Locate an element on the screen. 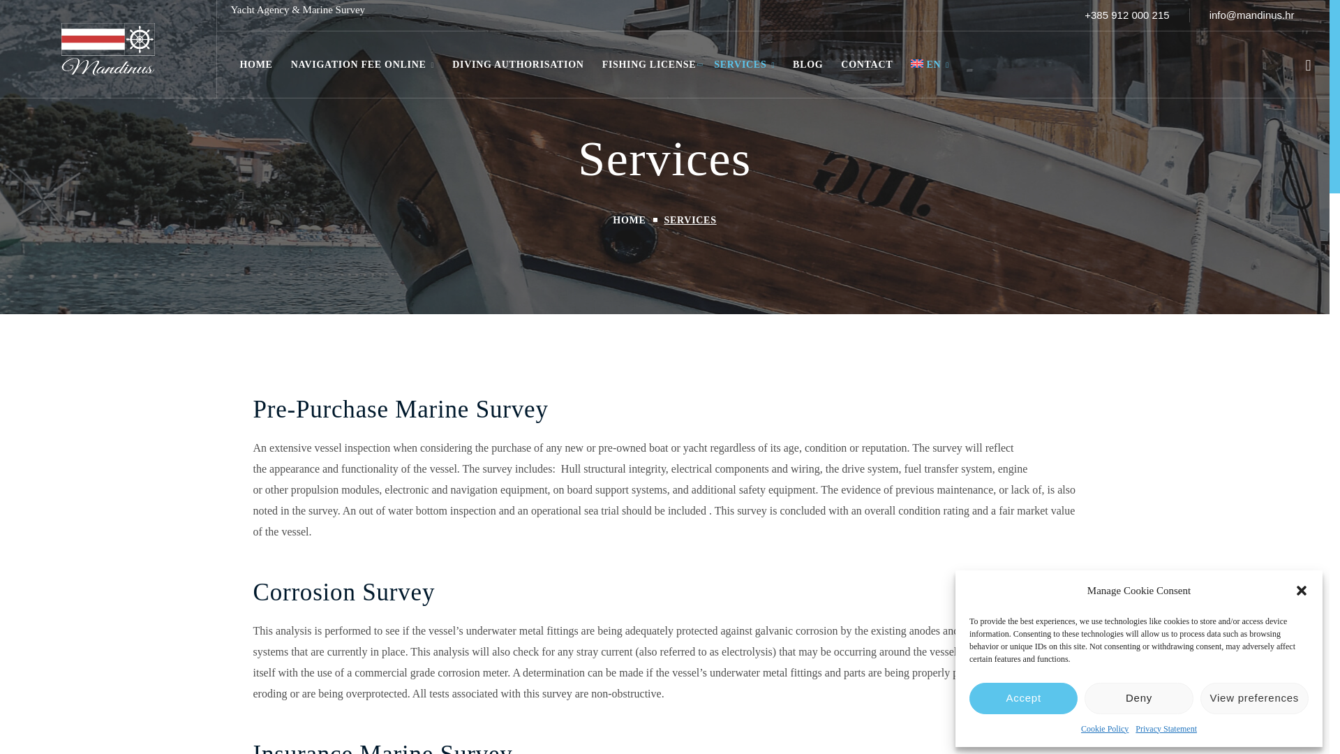 Image resolution: width=1340 pixels, height=754 pixels. SERVICES is located at coordinates (744, 64).